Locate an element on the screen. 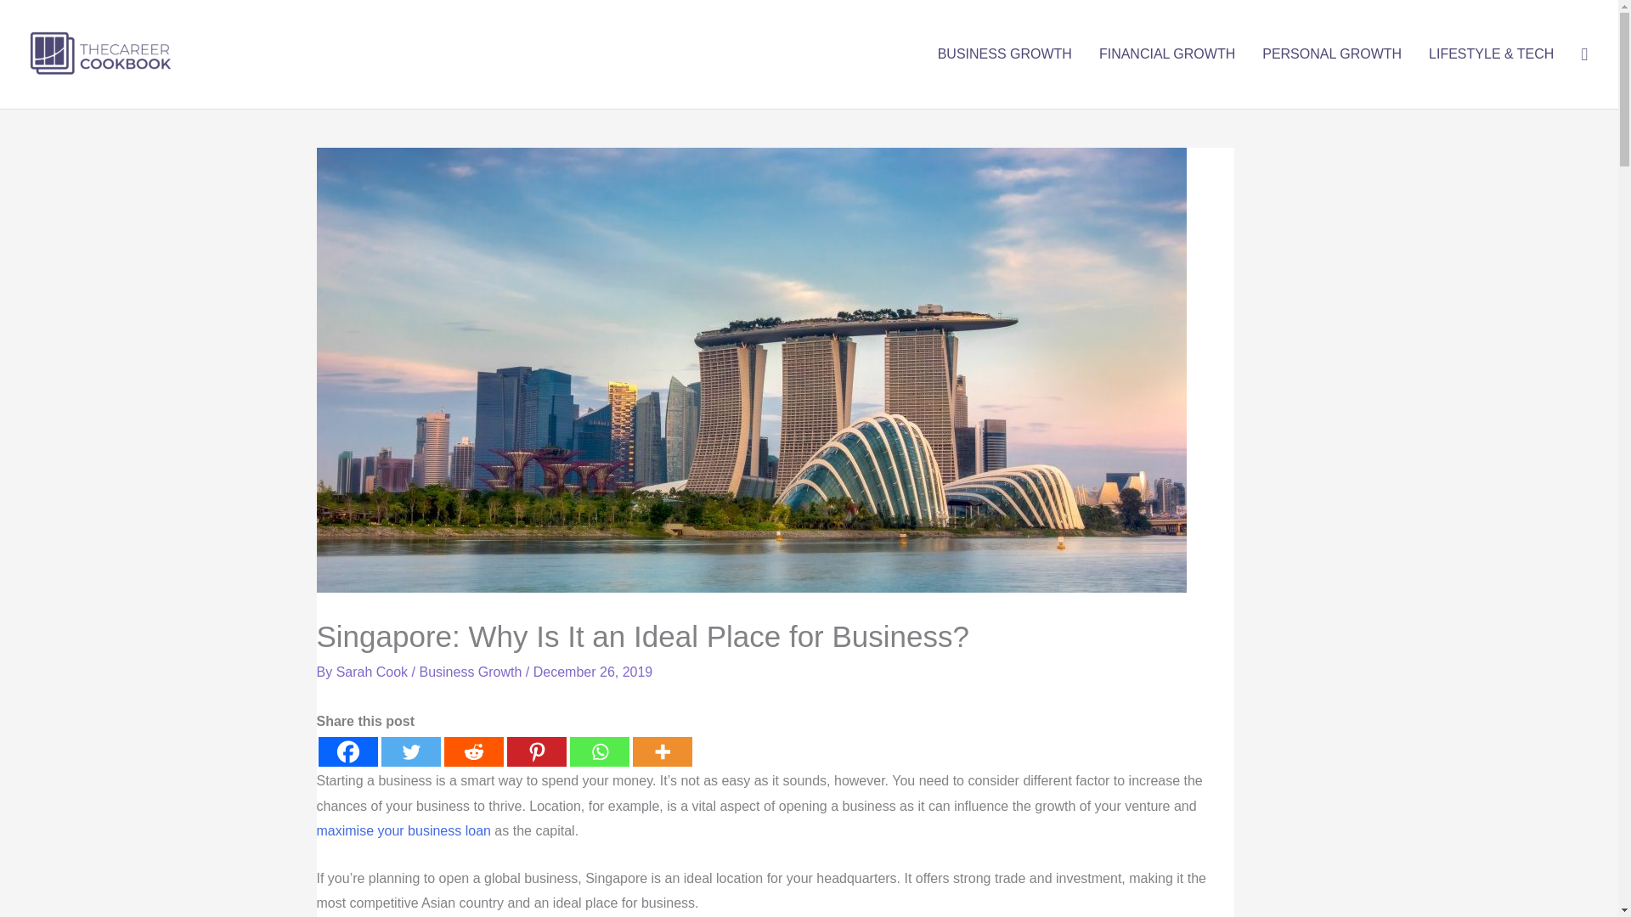 This screenshot has width=1631, height=917. Whatsapp is located at coordinates (598, 751).